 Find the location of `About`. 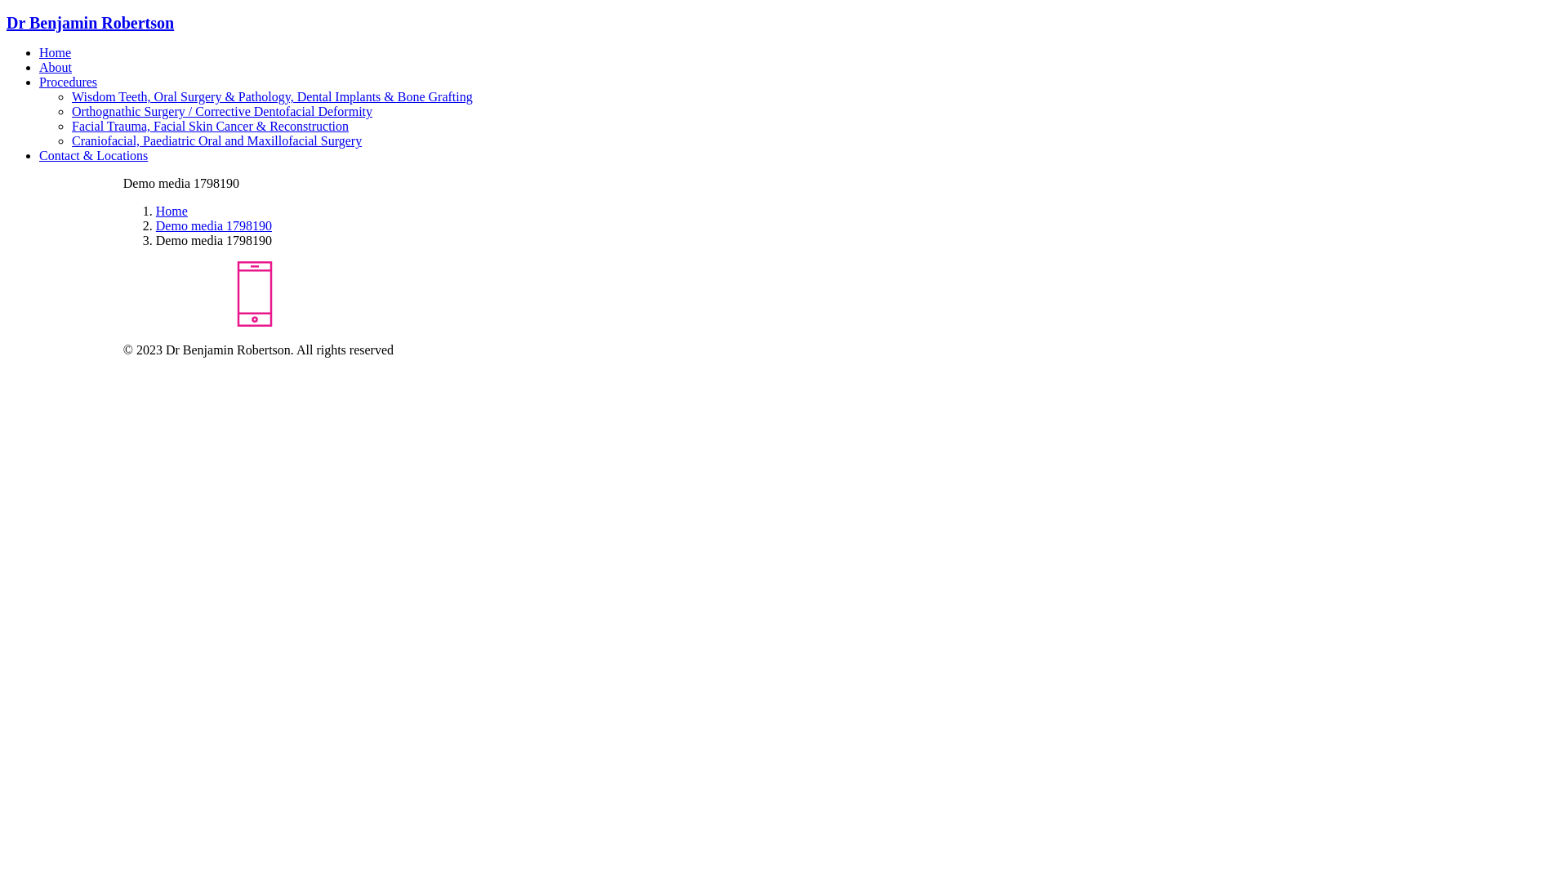

About is located at coordinates (56, 67).